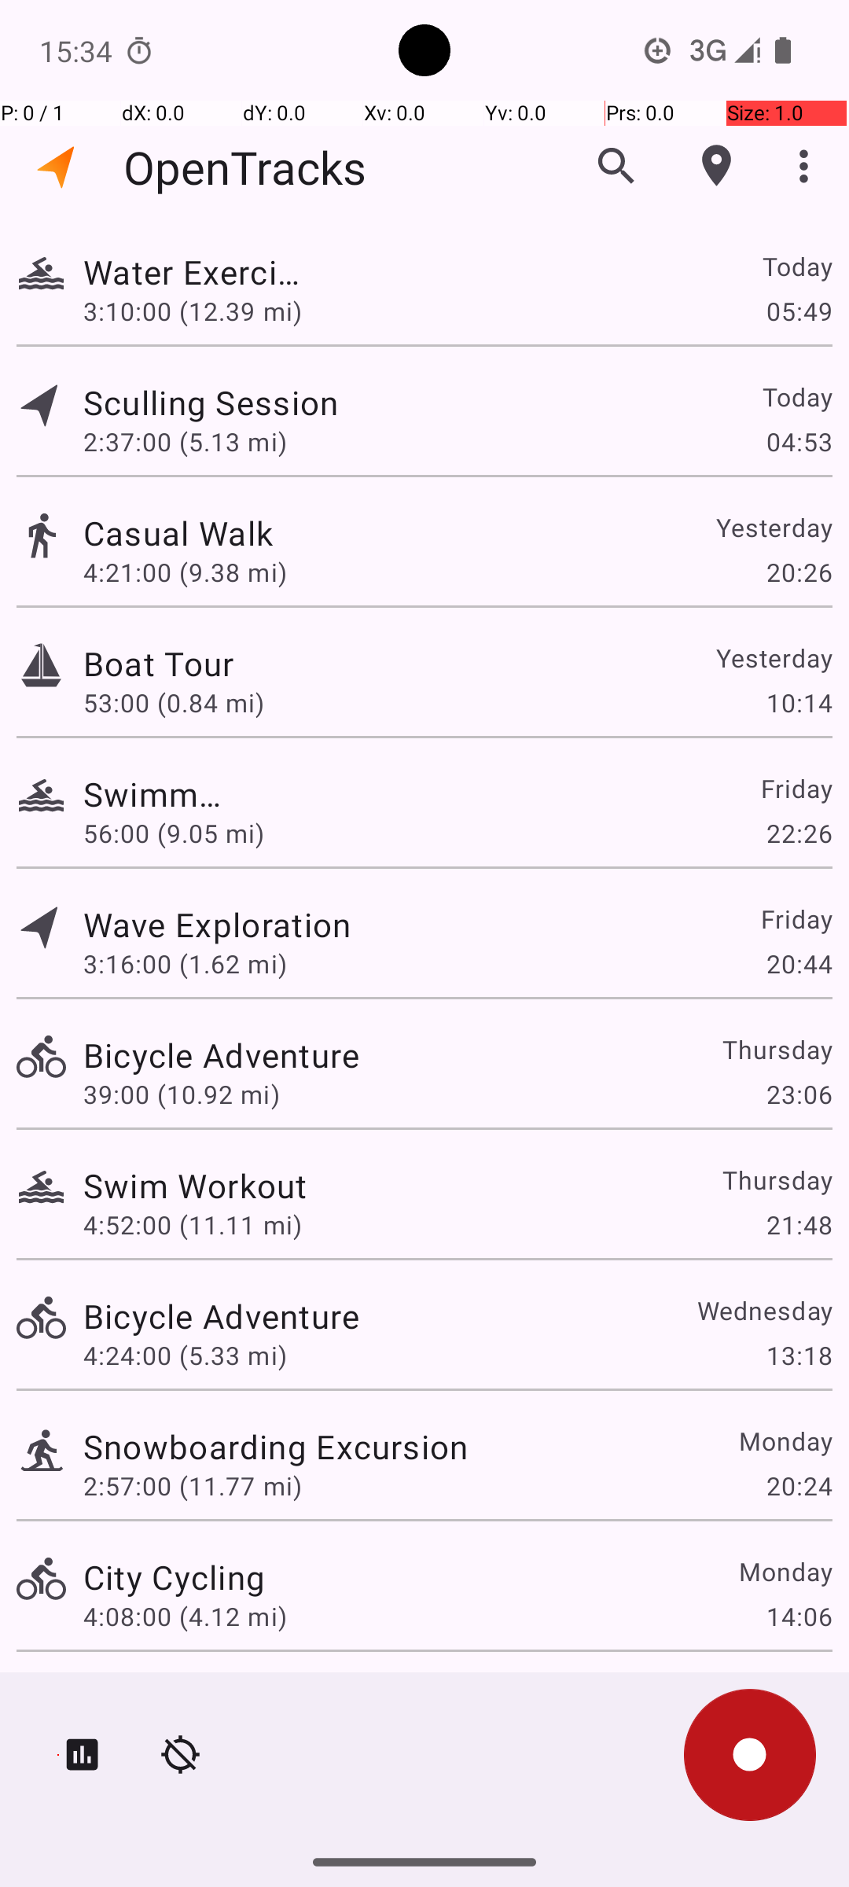  What do you see at coordinates (276, 533) in the screenshot?
I see `Casual Walk` at bounding box center [276, 533].